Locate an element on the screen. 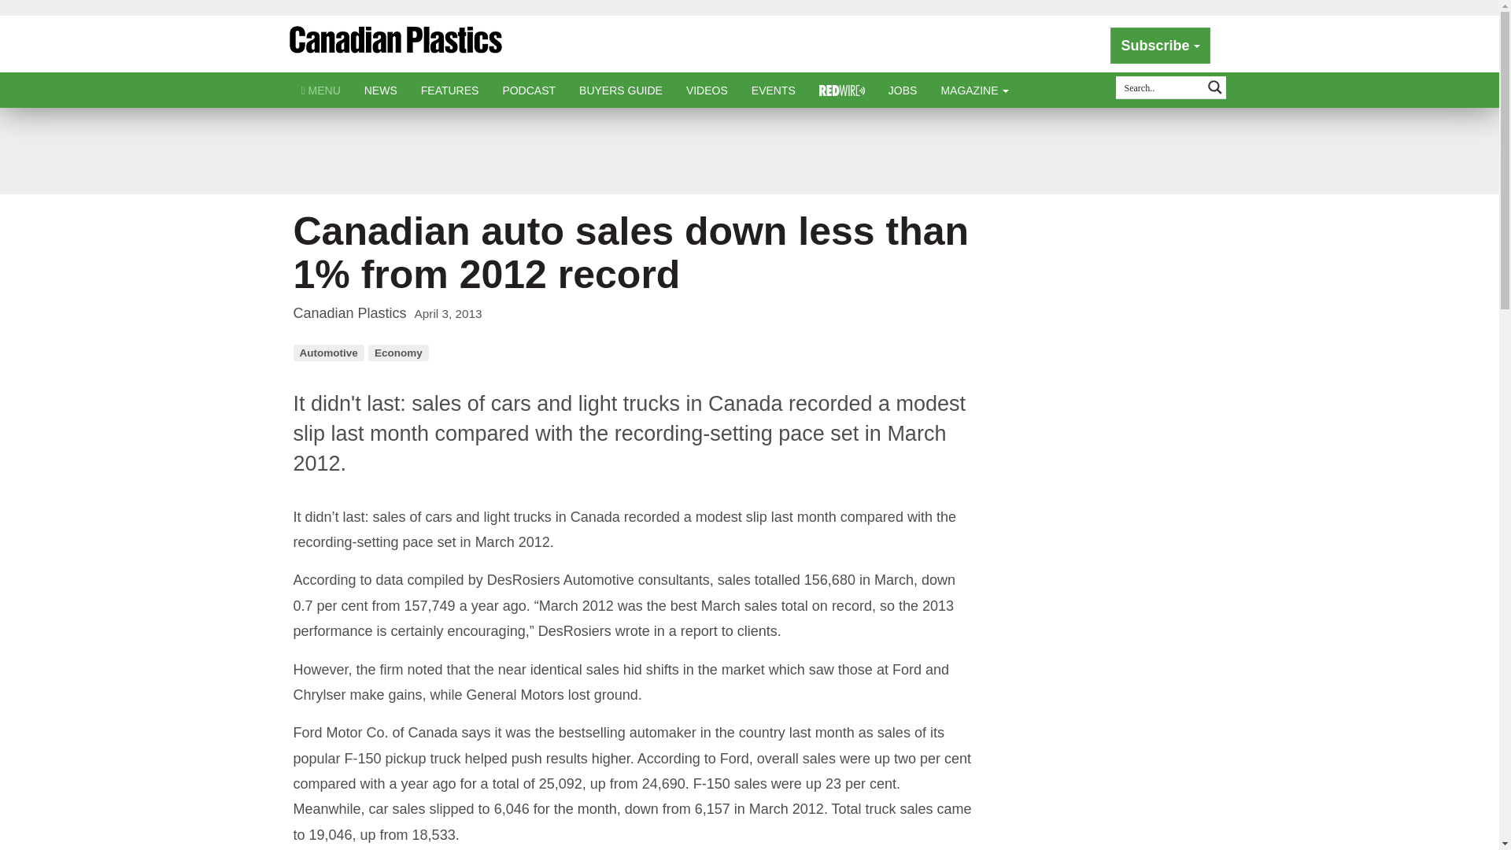 This screenshot has height=850, width=1511. VIDEOS is located at coordinates (707, 90).